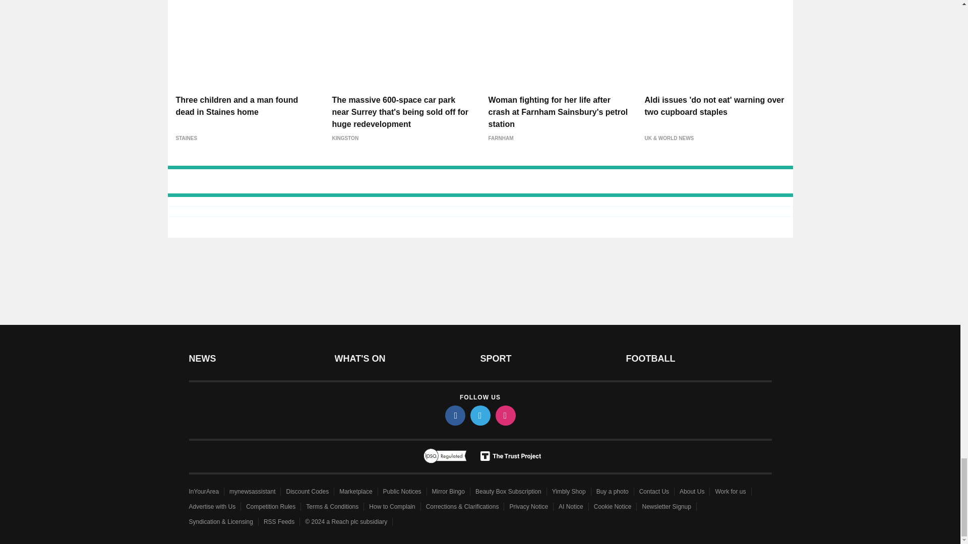 This screenshot has width=968, height=544. Describe the element at coordinates (505, 415) in the screenshot. I see `instagram` at that location.